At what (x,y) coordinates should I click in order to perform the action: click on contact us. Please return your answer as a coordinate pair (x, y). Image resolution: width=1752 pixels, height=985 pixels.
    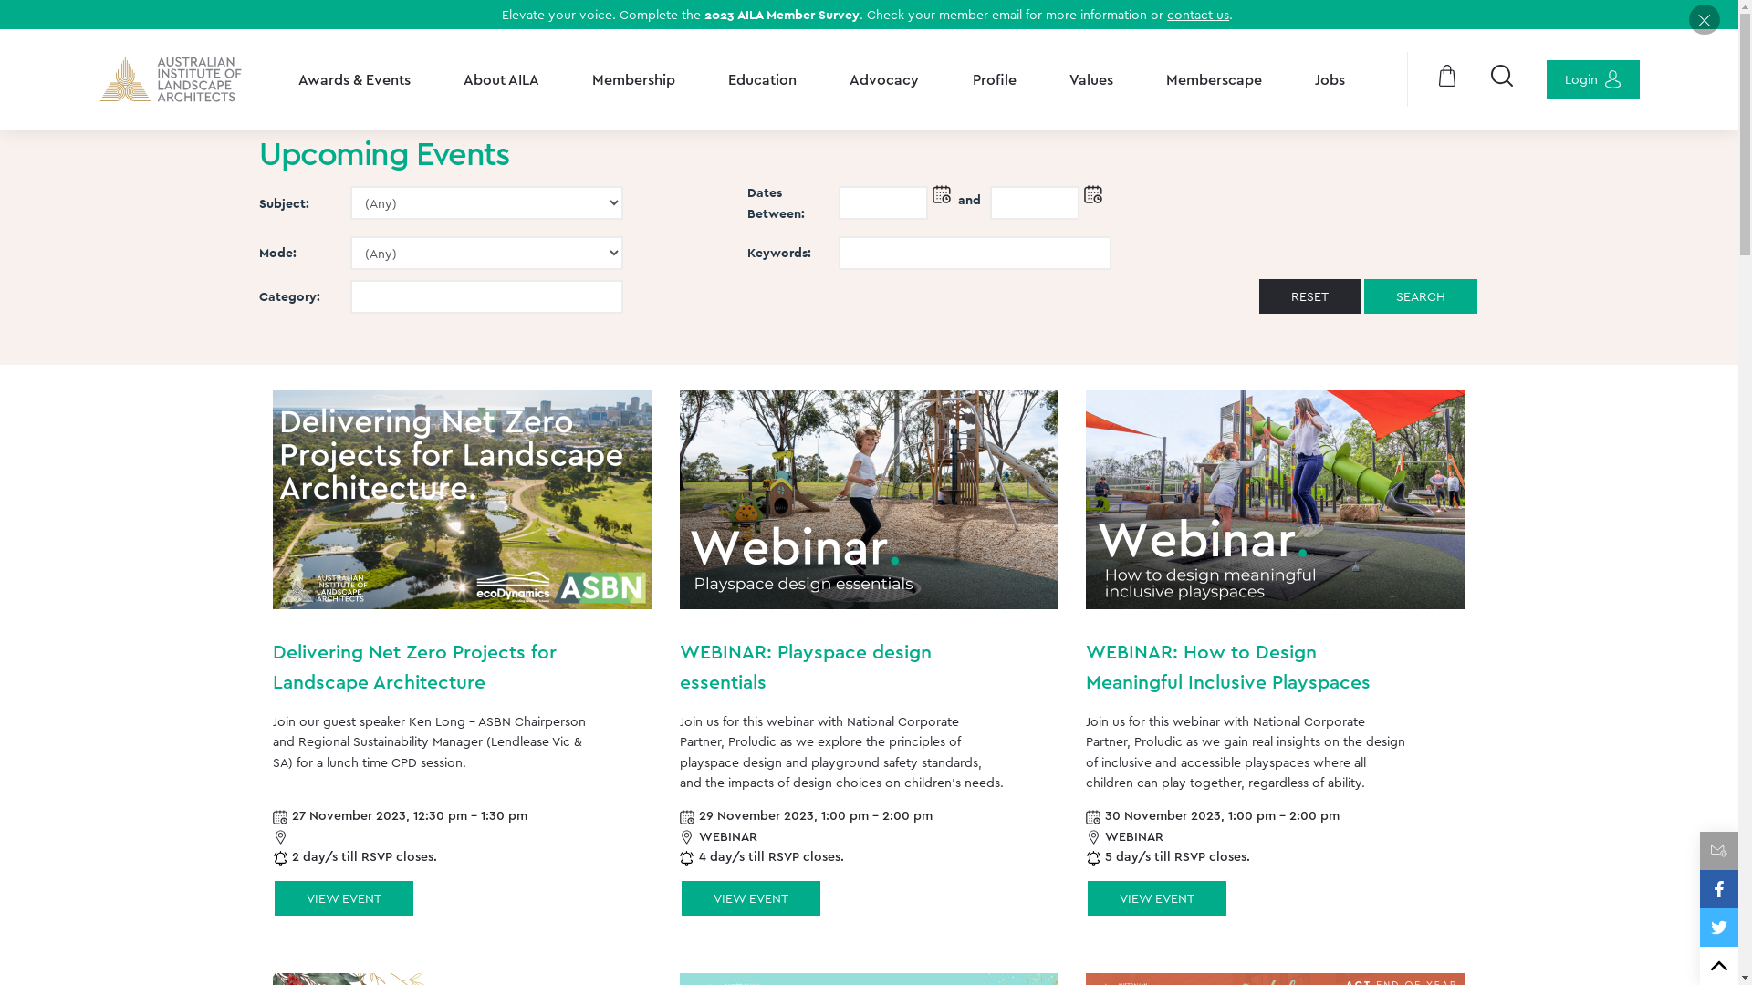
    Looking at the image, I should click on (1198, 15).